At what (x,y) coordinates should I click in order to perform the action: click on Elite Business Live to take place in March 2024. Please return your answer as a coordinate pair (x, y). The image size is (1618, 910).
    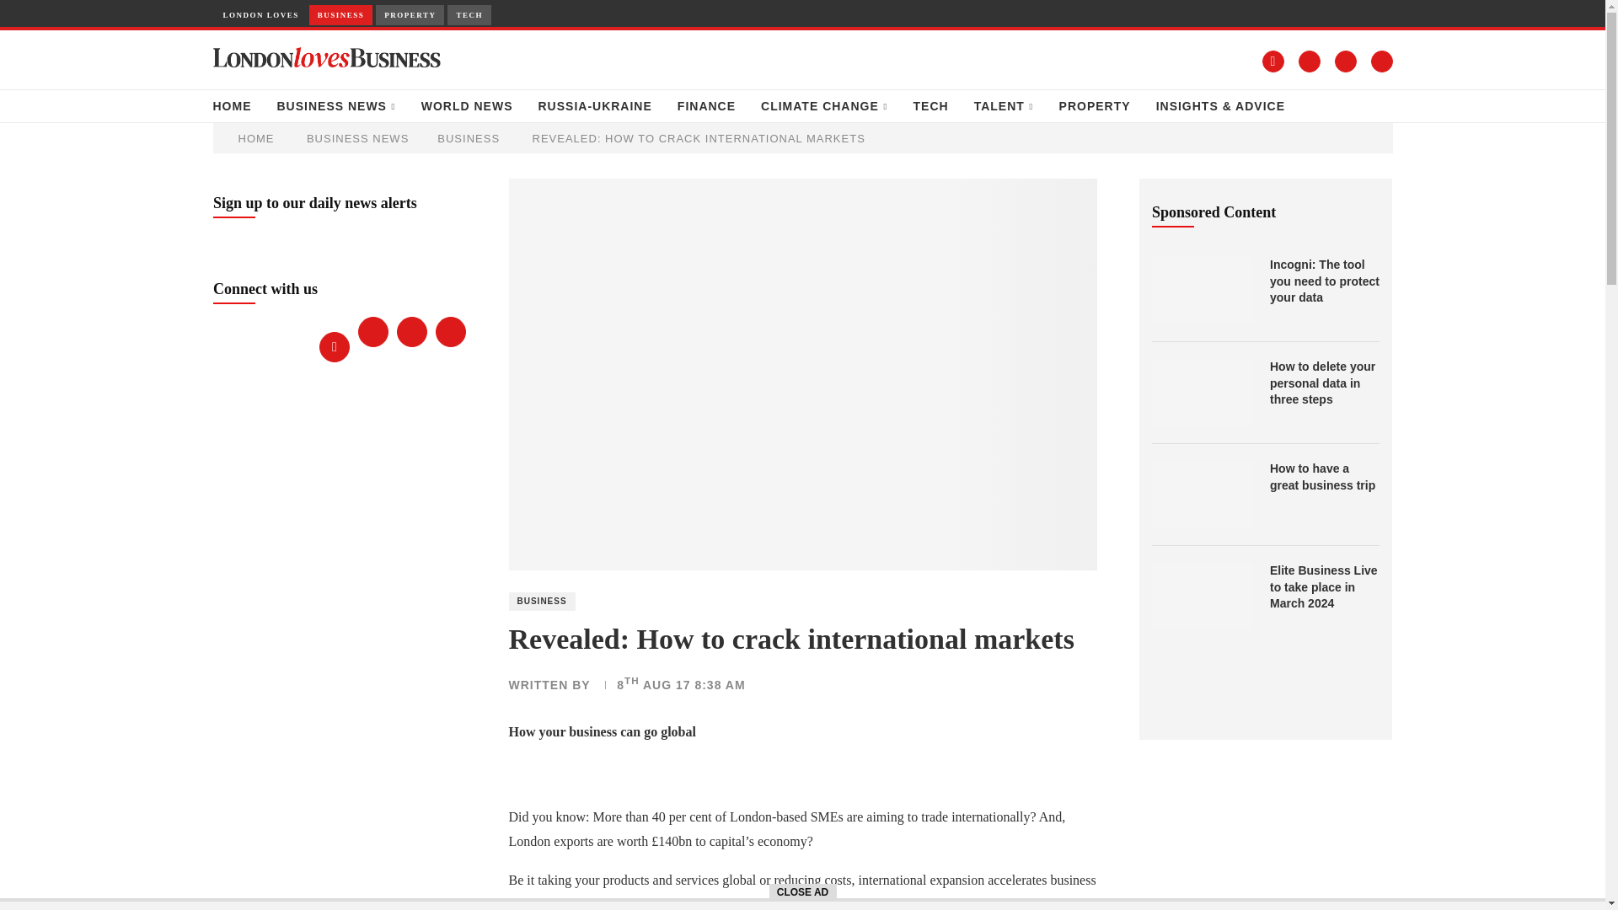
    Looking at the image, I should click on (1202, 597).